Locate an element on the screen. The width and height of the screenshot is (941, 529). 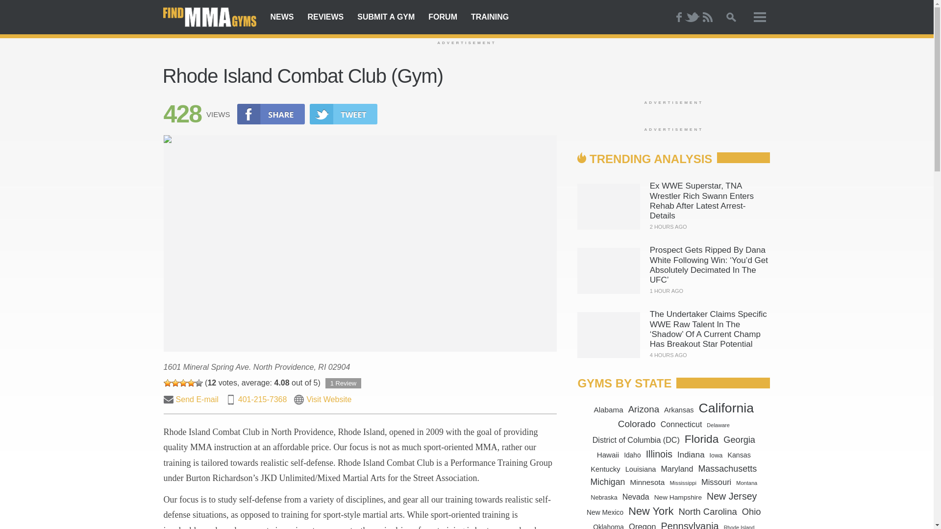
TRAINING is located at coordinates (490, 17).